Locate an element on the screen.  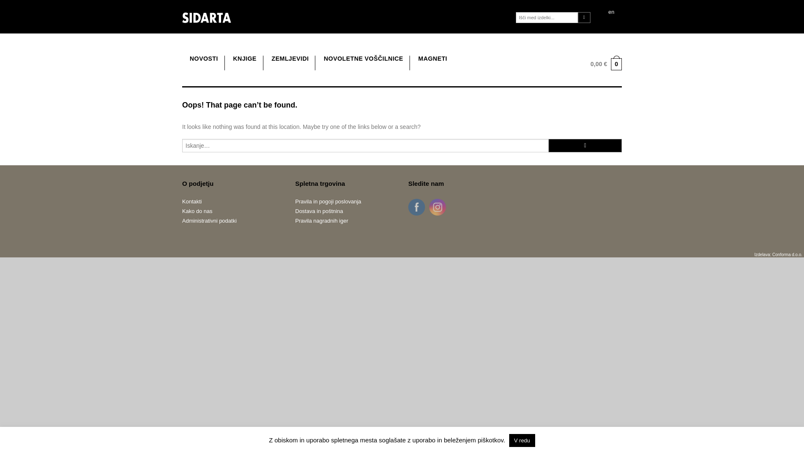
Kontakti is located at coordinates (232, 201).